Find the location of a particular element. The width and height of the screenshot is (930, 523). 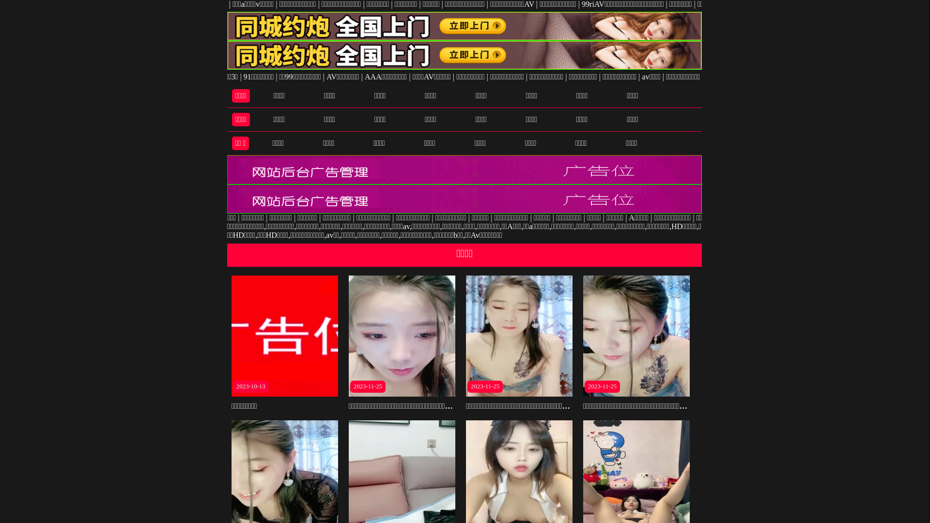

| is located at coordinates (400, 218).